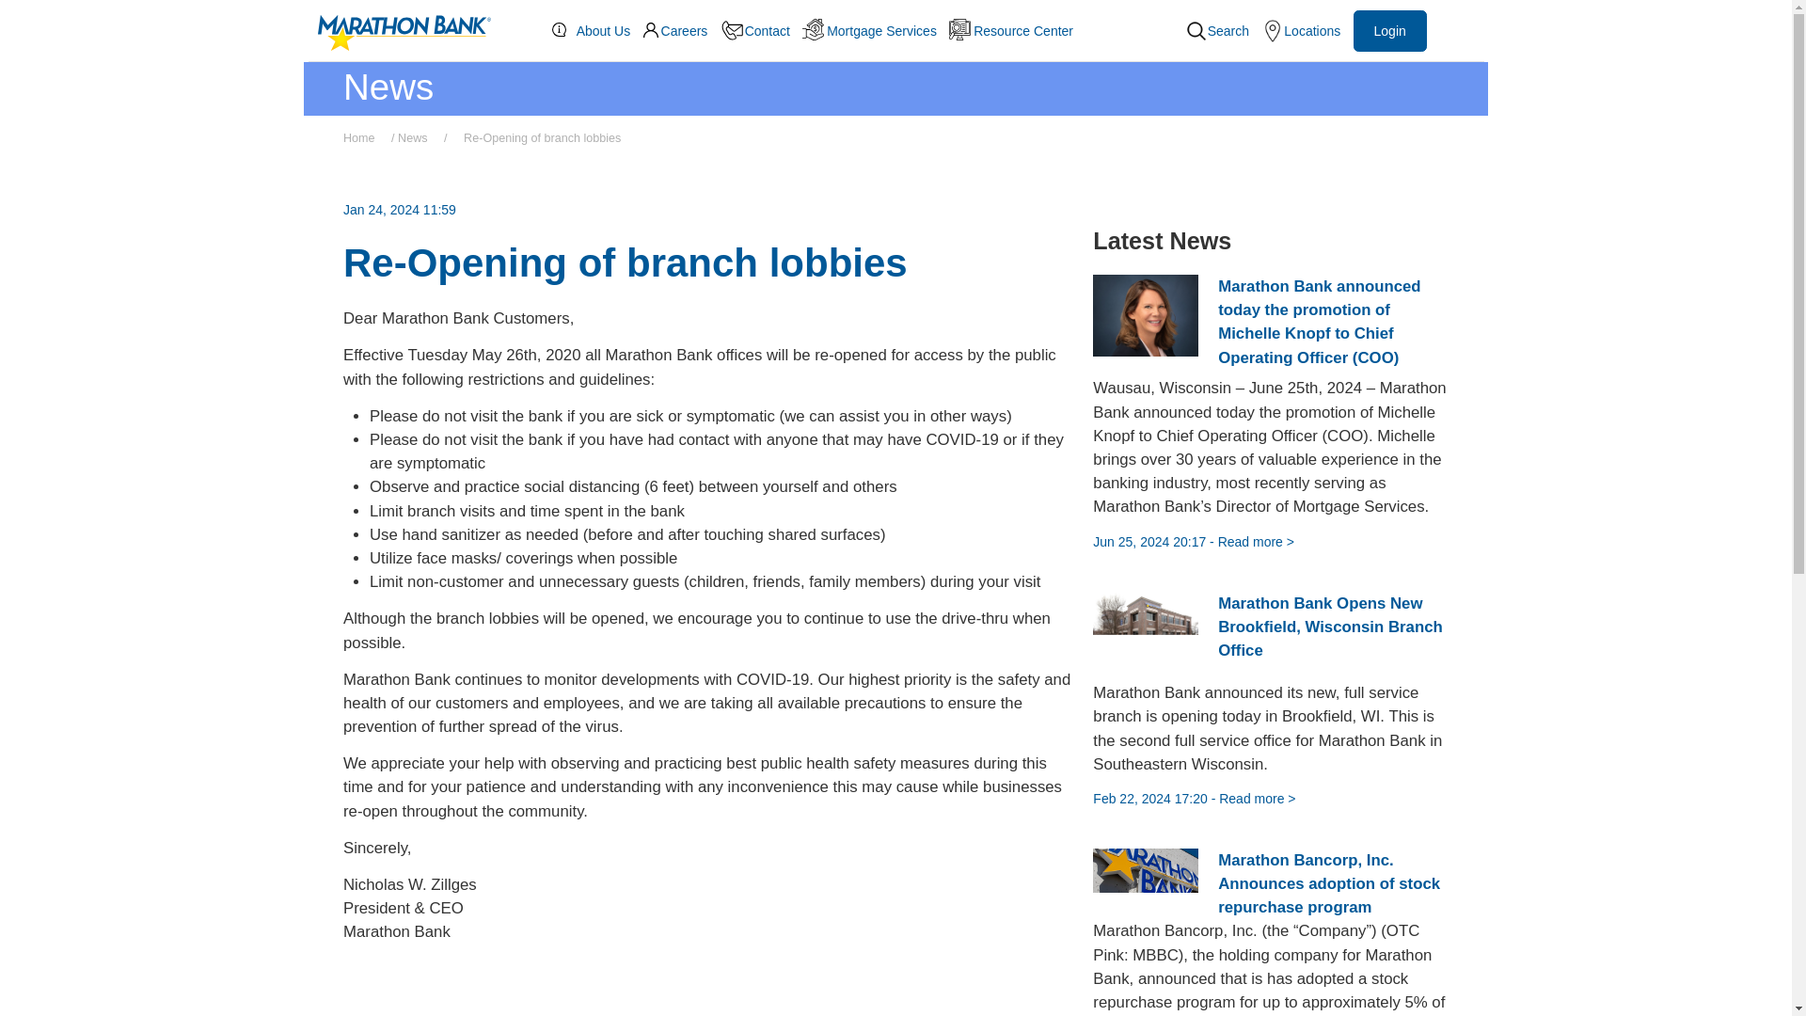 Image resolution: width=1806 pixels, height=1016 pixels. What do you see at coordinates (875, 30) in the screenshot?
I see `Mortgage Services` at bounding box center [875, 30].